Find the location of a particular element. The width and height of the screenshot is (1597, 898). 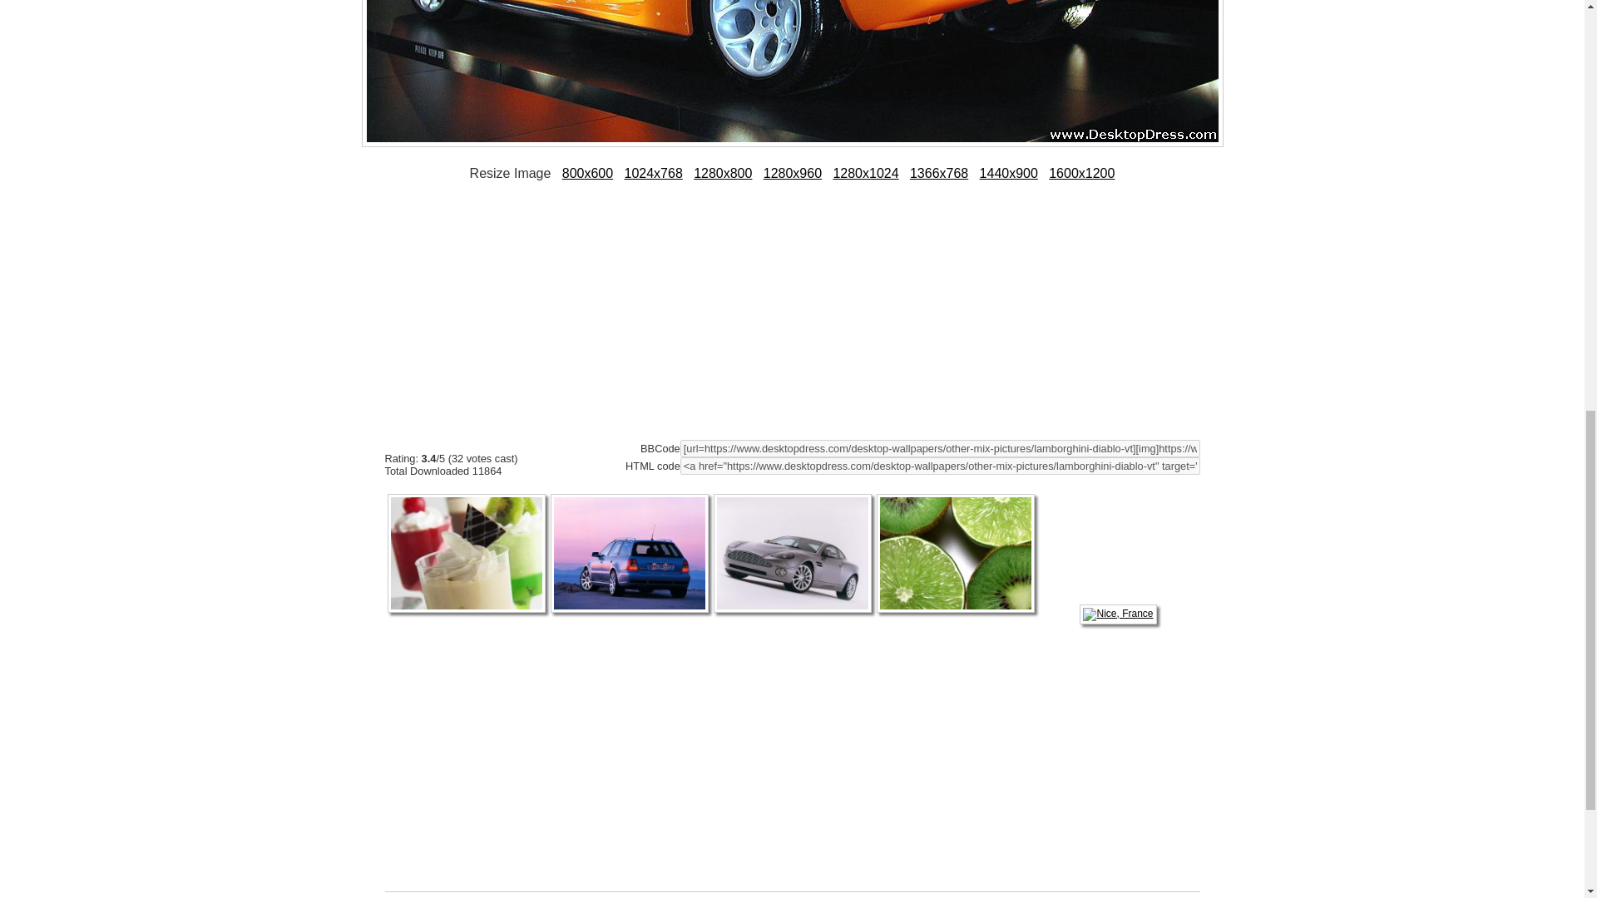

Download 1280 x 1024 is located at coordinates (865, 173).